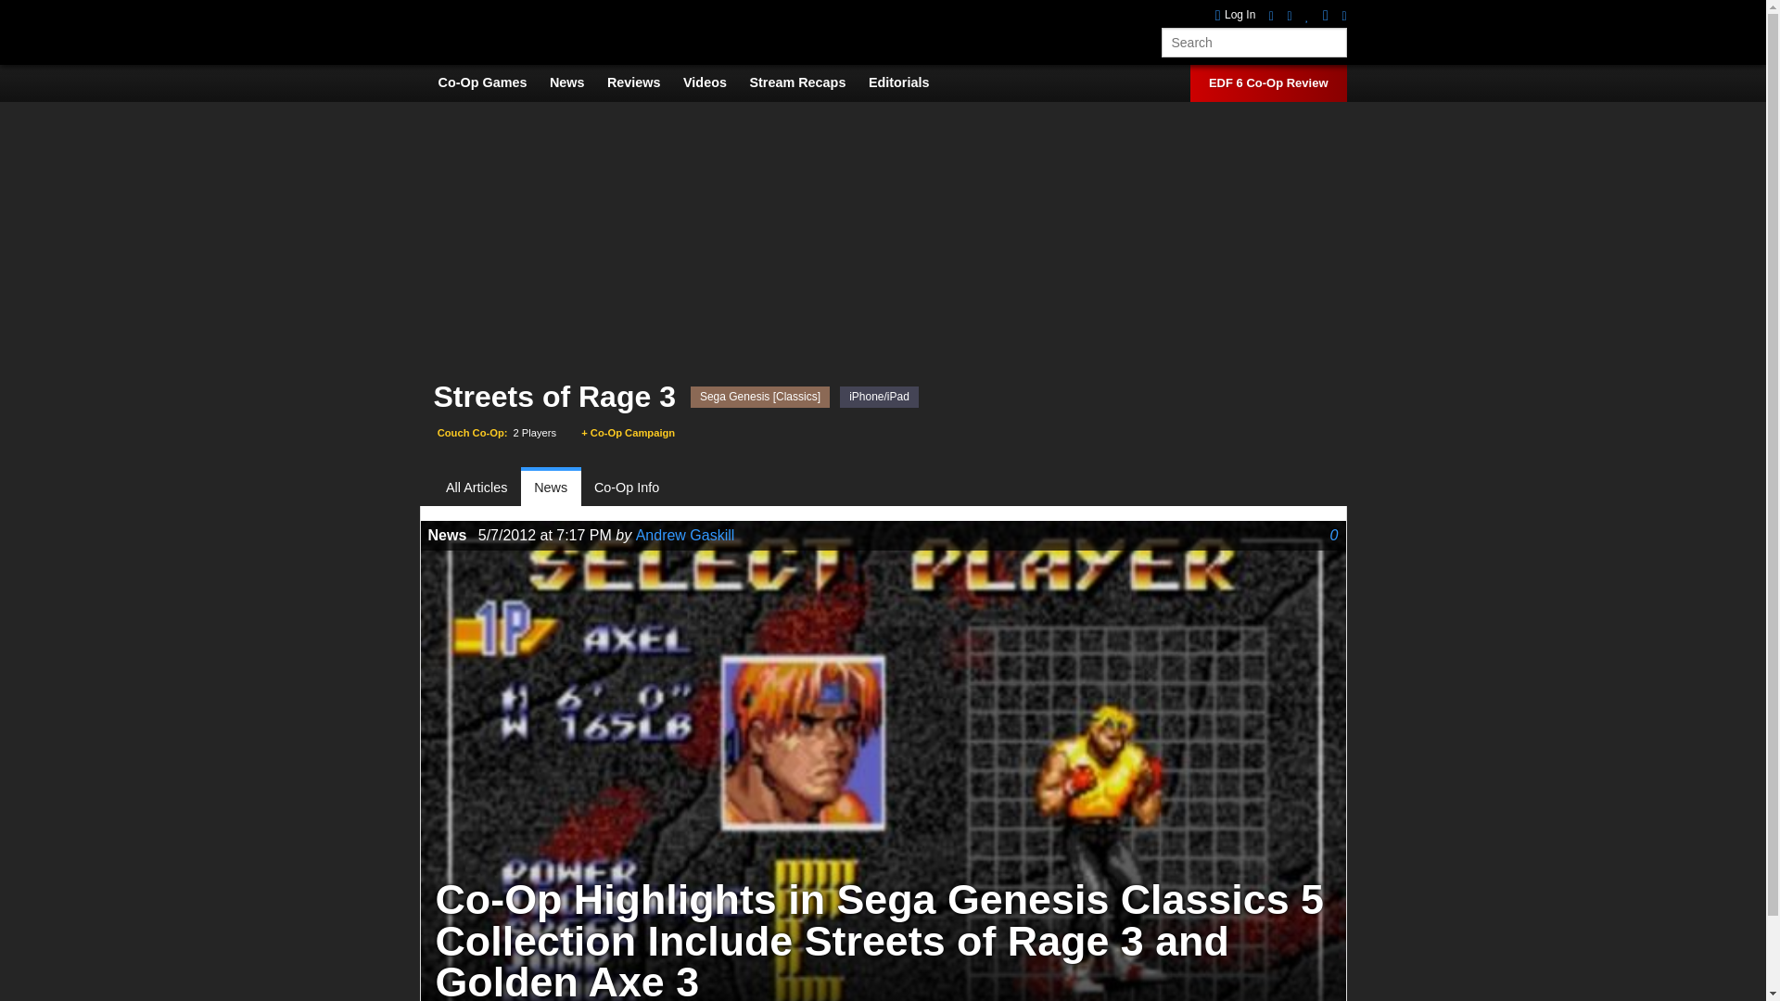 The width and height of the screenshot is (1780, 1001). I want to click on Reviews, so click(643, 82).